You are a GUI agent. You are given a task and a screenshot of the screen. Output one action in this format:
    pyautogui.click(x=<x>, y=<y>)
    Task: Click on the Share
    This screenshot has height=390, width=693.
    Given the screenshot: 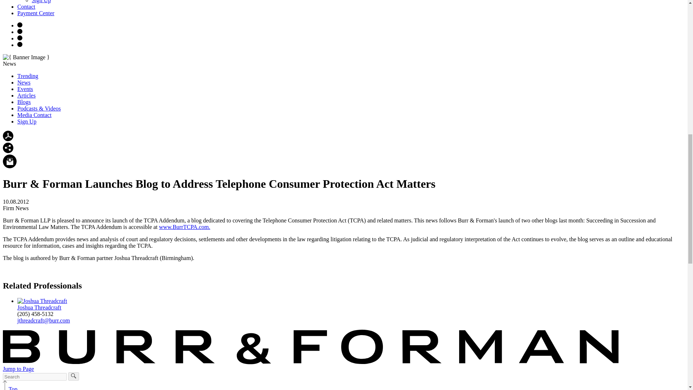 What is the action you would take?
    pyautogui.click(x=8, y=151)
    